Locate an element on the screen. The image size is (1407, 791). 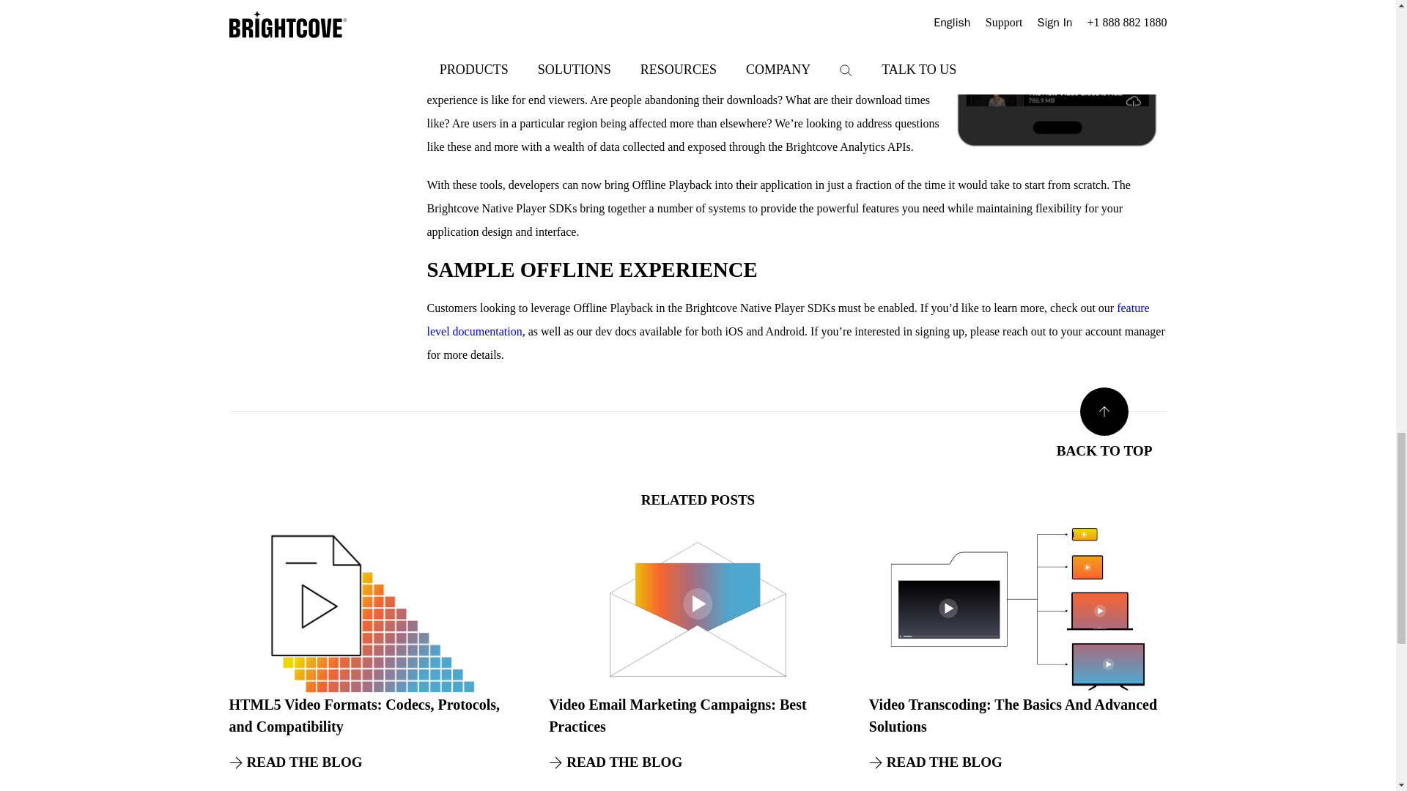
See our feature level documentation is located at coordinates (787, 319).